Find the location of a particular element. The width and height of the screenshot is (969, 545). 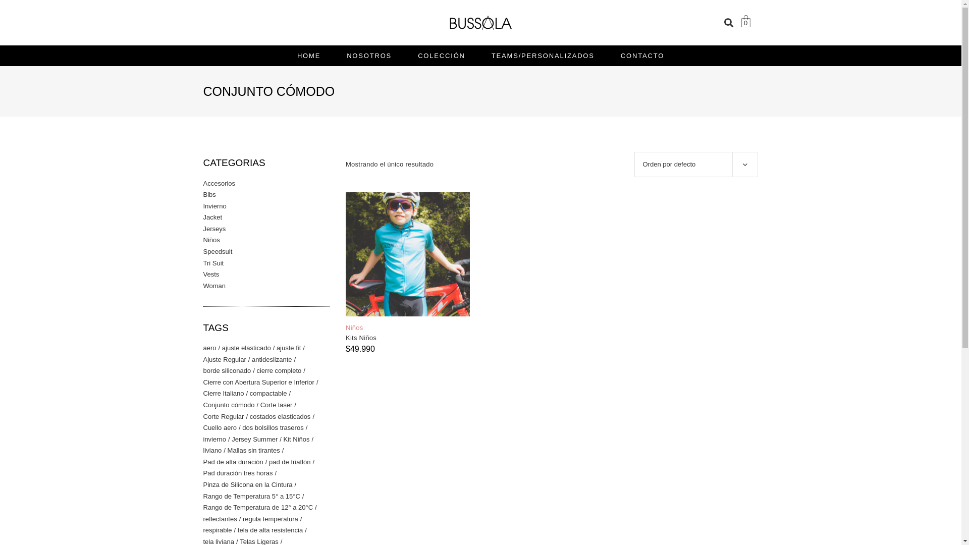

Invierno is located at coordinates (214, 206).